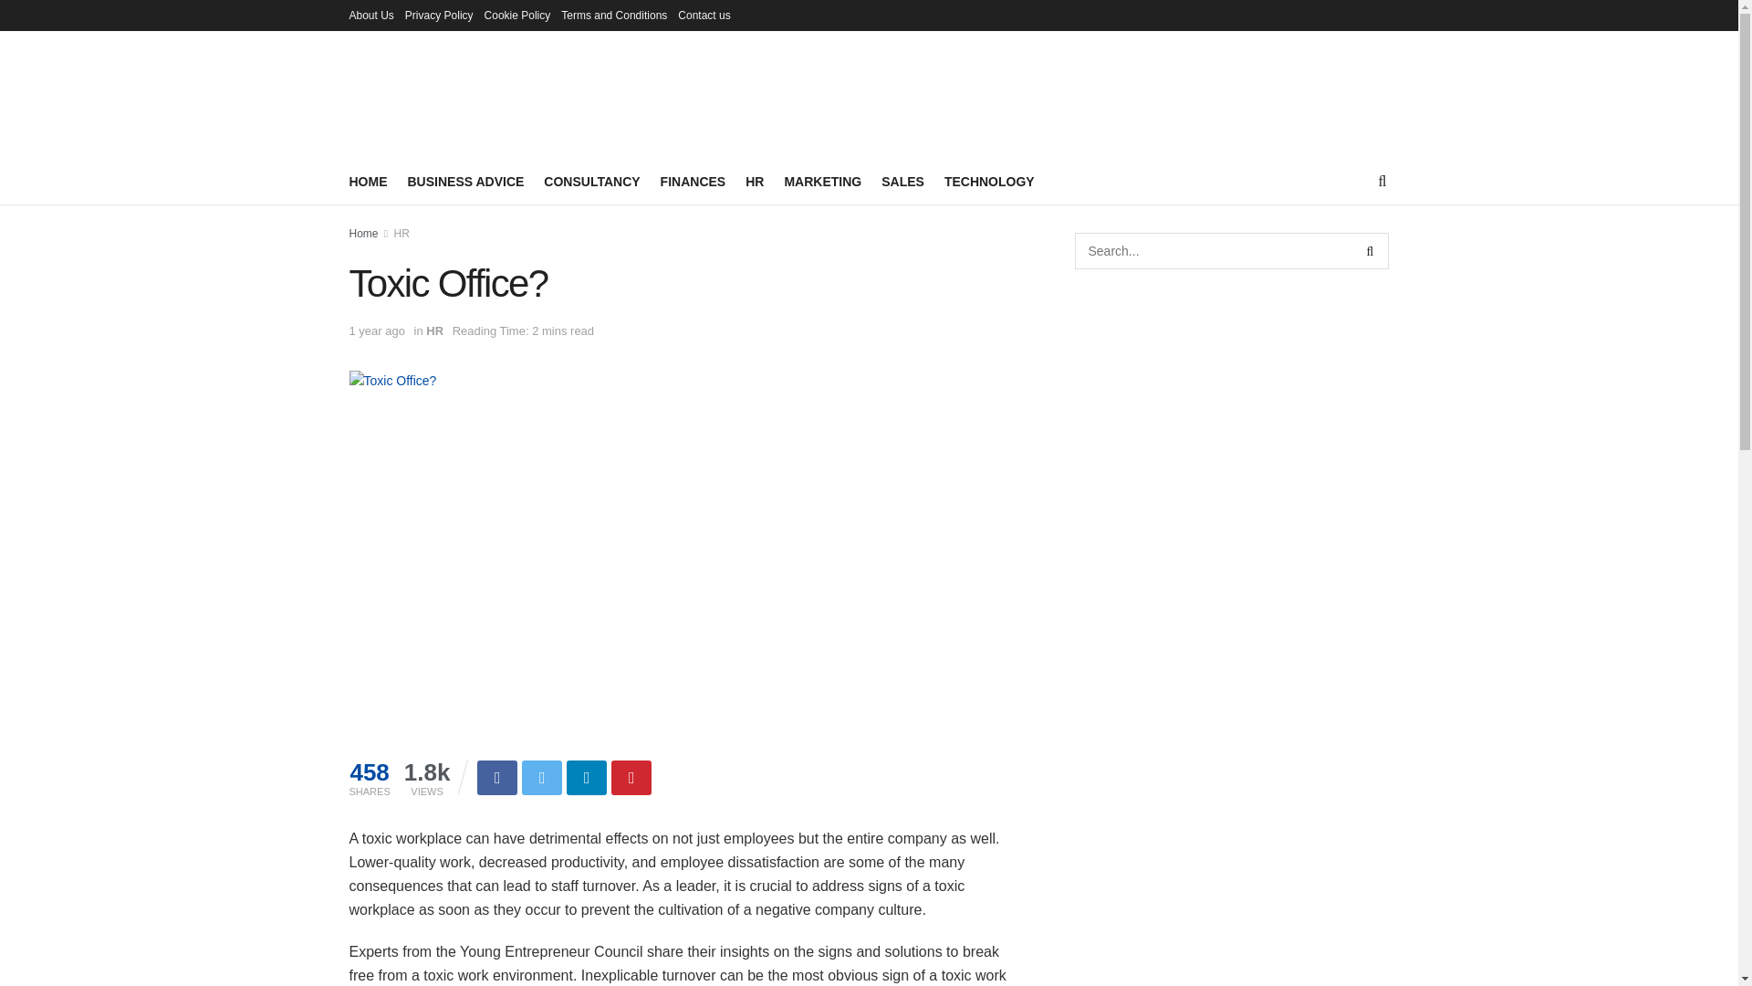 The height and width of the screenshot is (986, 1752). What do you see at coordinates (822, 181) in the screenshot?
I see `MARKETING` at bounding box center [822, 181].